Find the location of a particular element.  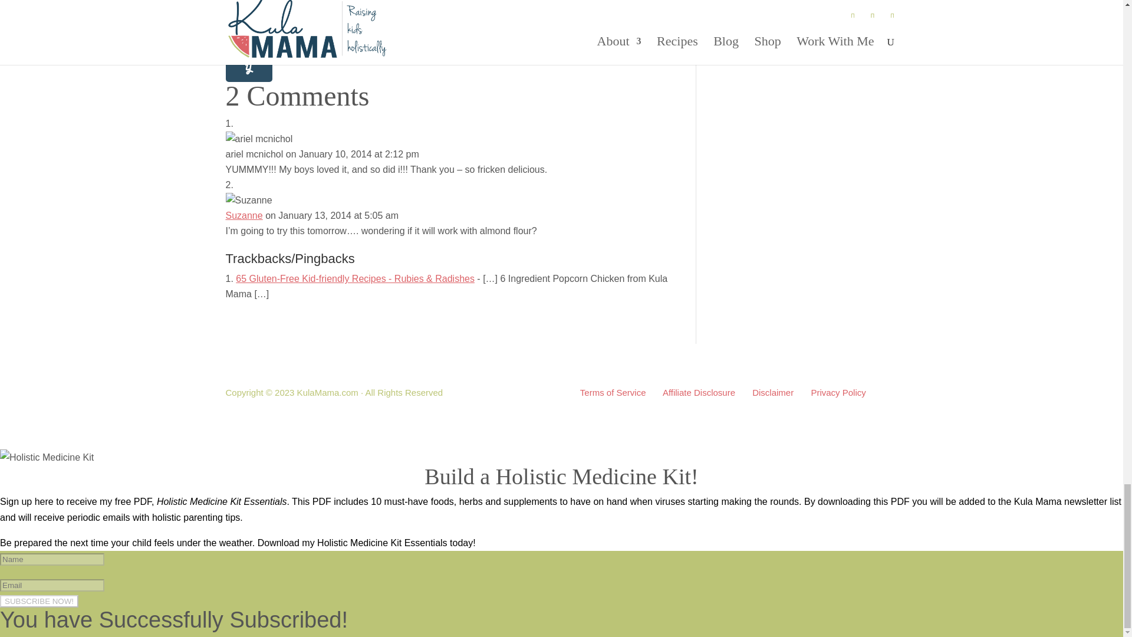

Terms of Service is located at coordinates (613, 392).